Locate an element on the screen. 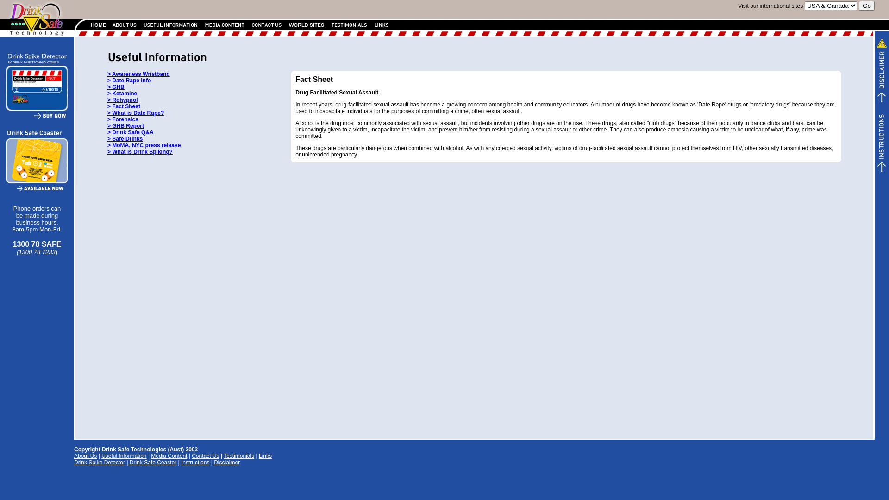 Image resolution: width=889 pixels, height=500 pixels. > GHB Report is located at coordinates (126, 126).